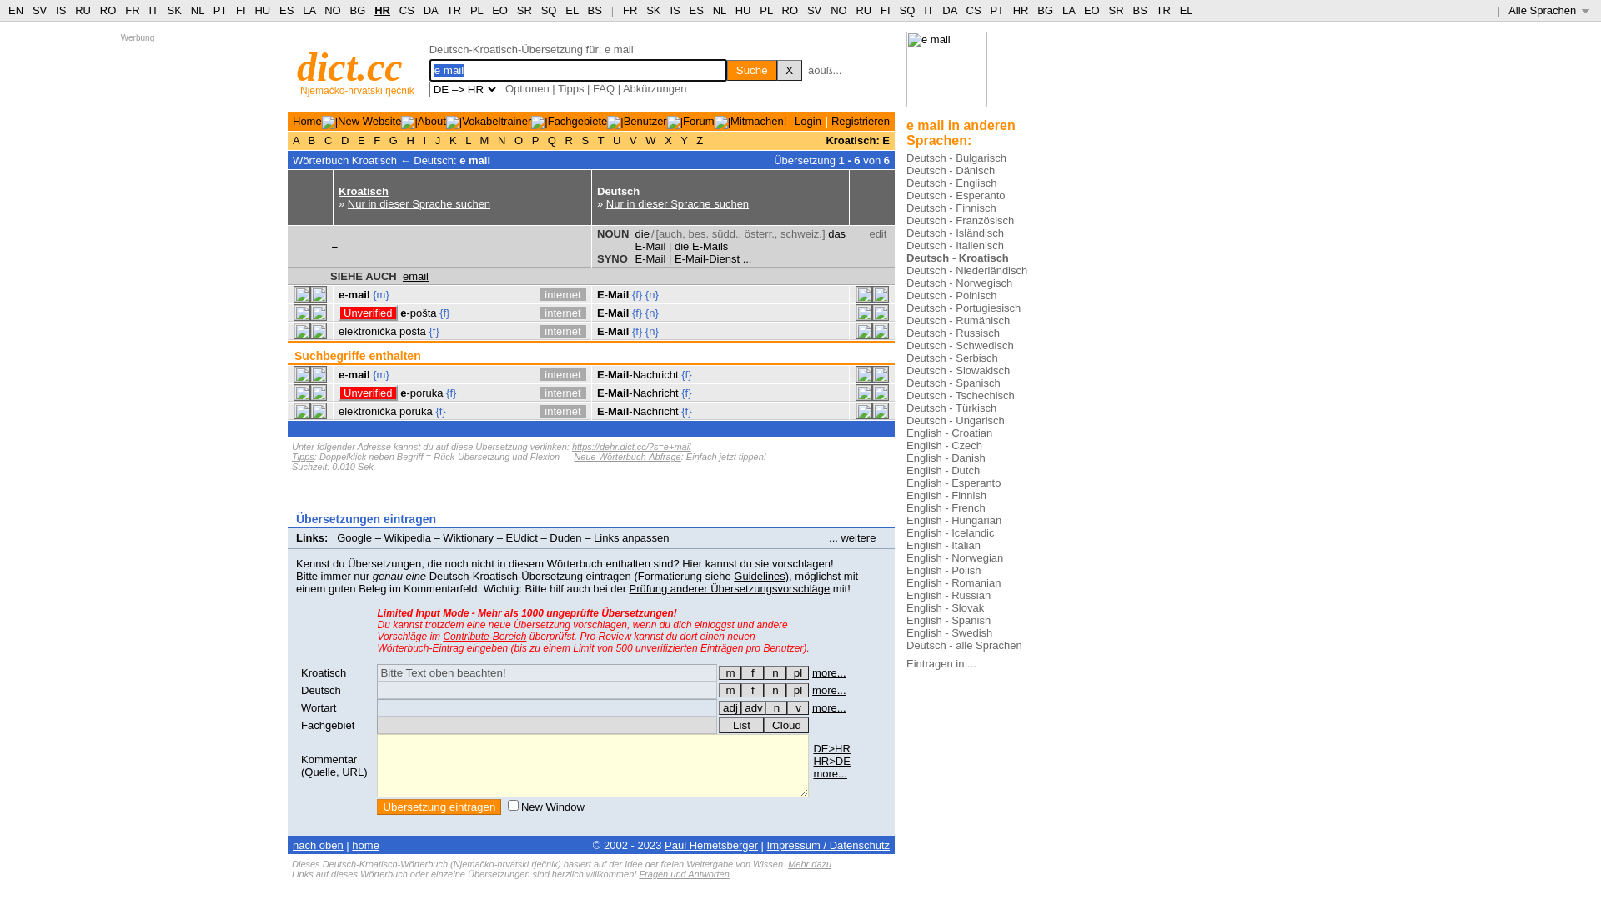 This screenshot has height=900, width=1601. I want to click on English - Spanish, so click(949, 620).